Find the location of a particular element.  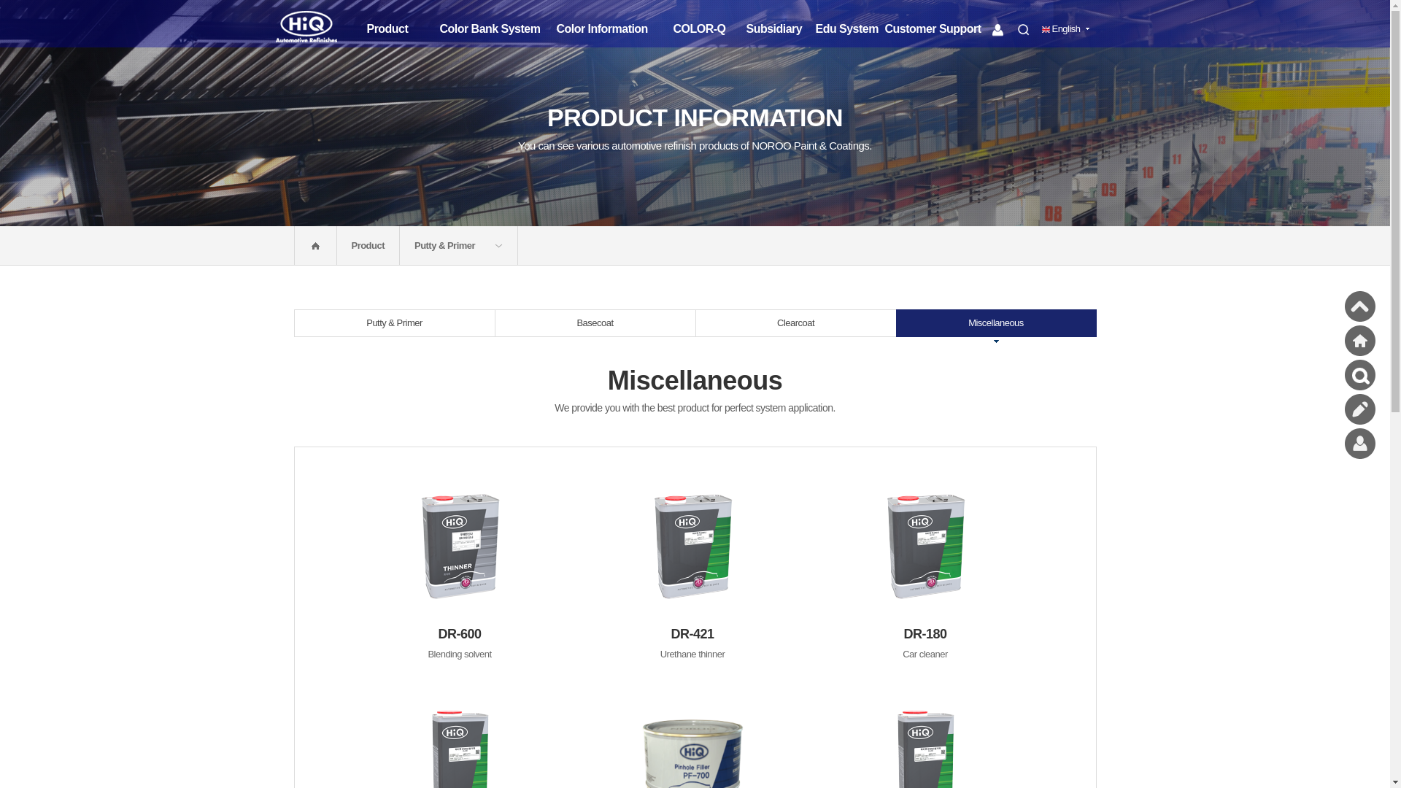

Customer Support is located at coordinates (946, 23).